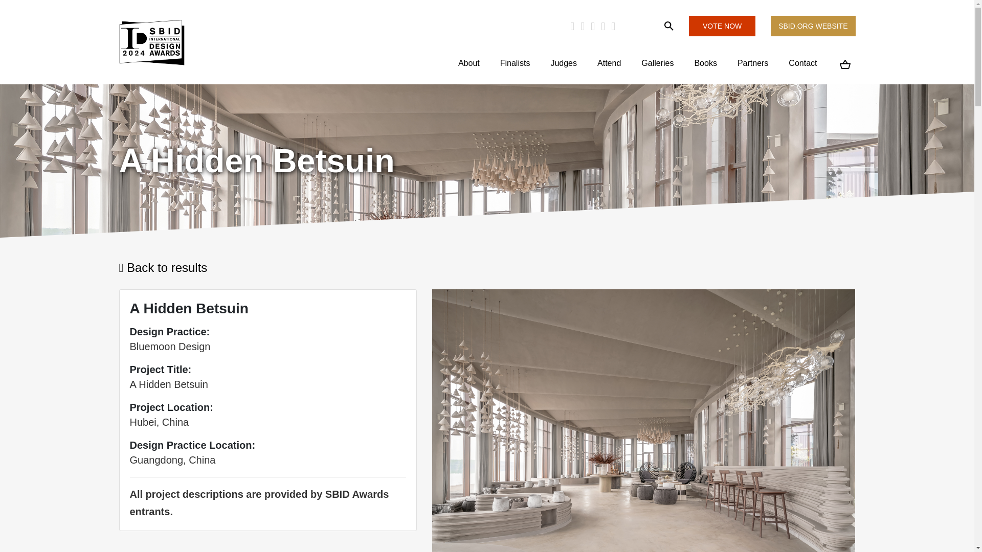 This screenshot has width=982, height=552. I want to click on Attend, so click(609, 63).